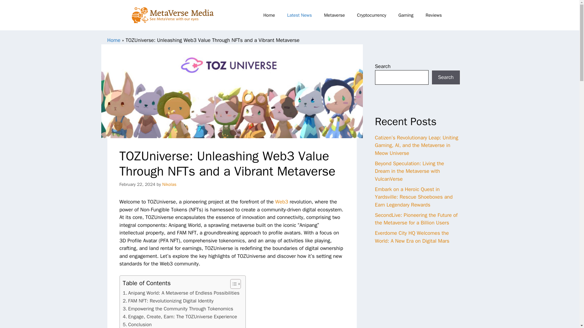 The image size is (584, 328). Describe the element at coordinates (113, 40) in the screenshot. I see `Home` at that location.